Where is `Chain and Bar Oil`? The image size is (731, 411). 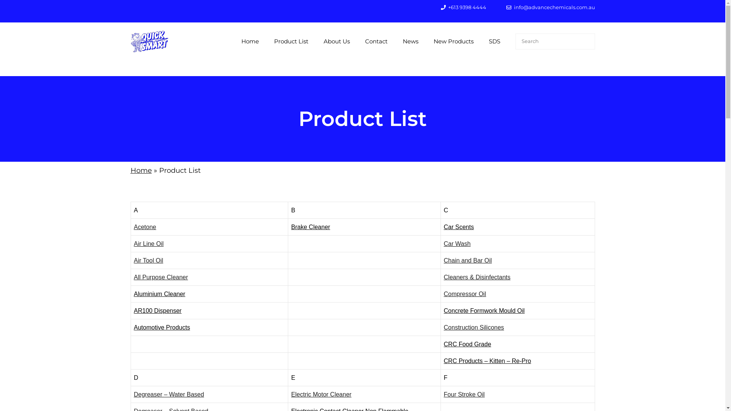 Chain and Bar Oil is located at coordinates (468, 260).